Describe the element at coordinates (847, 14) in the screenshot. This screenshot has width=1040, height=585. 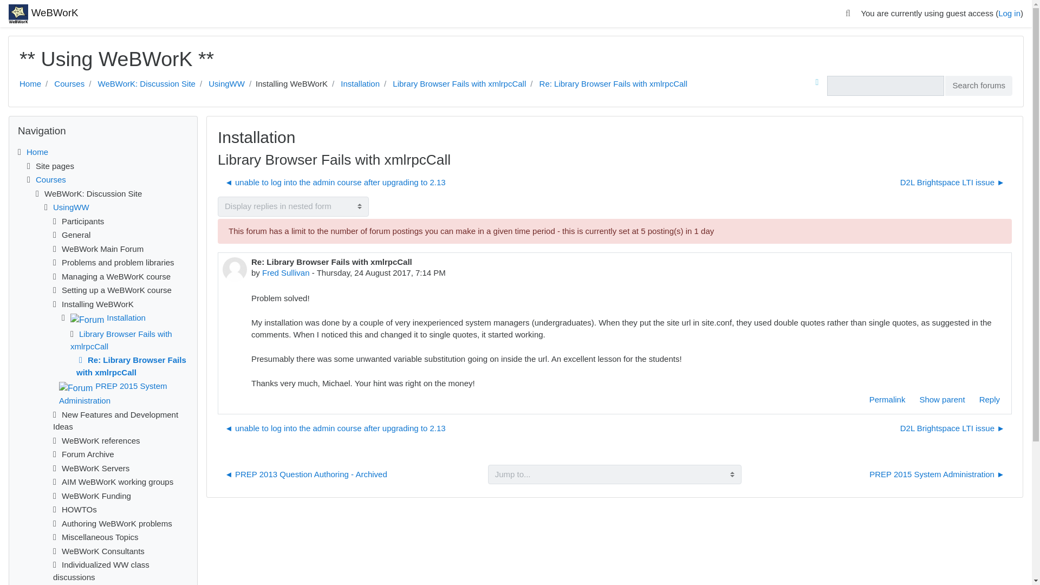
I see `Search` at that location.